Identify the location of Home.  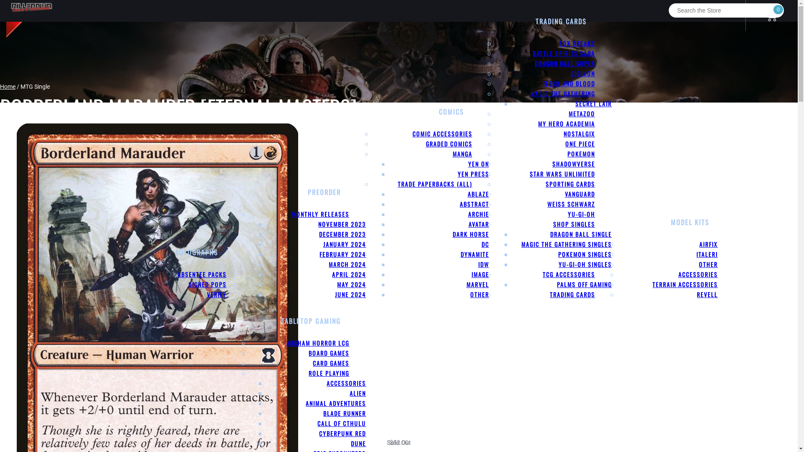
(8, 87).